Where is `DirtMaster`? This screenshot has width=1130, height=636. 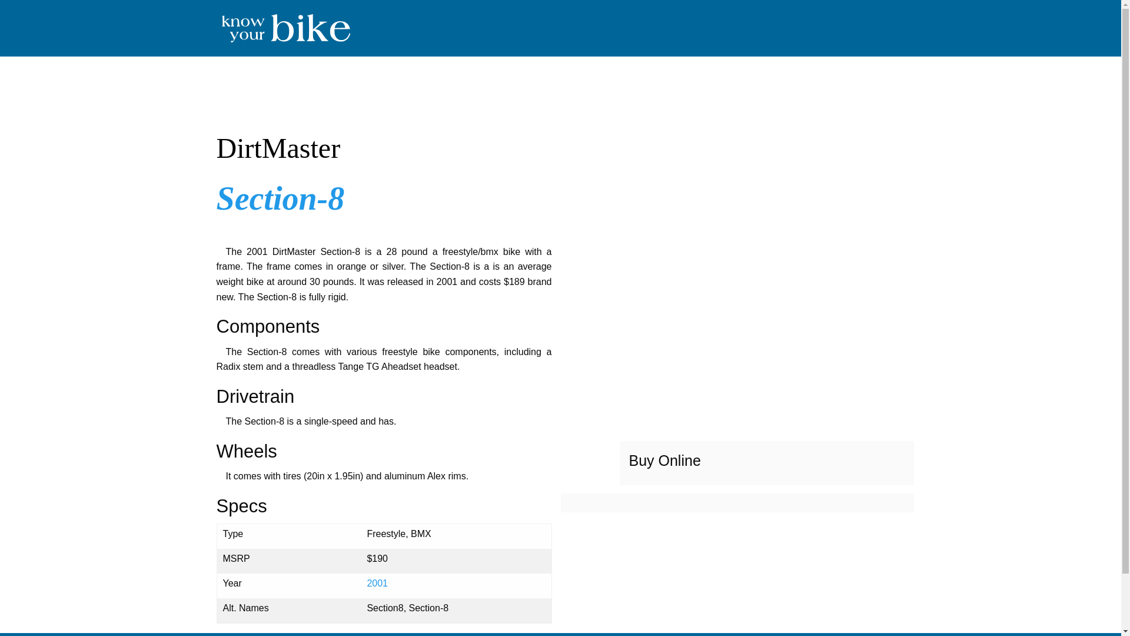 DirtMaster is located at coordinates (384, 148).